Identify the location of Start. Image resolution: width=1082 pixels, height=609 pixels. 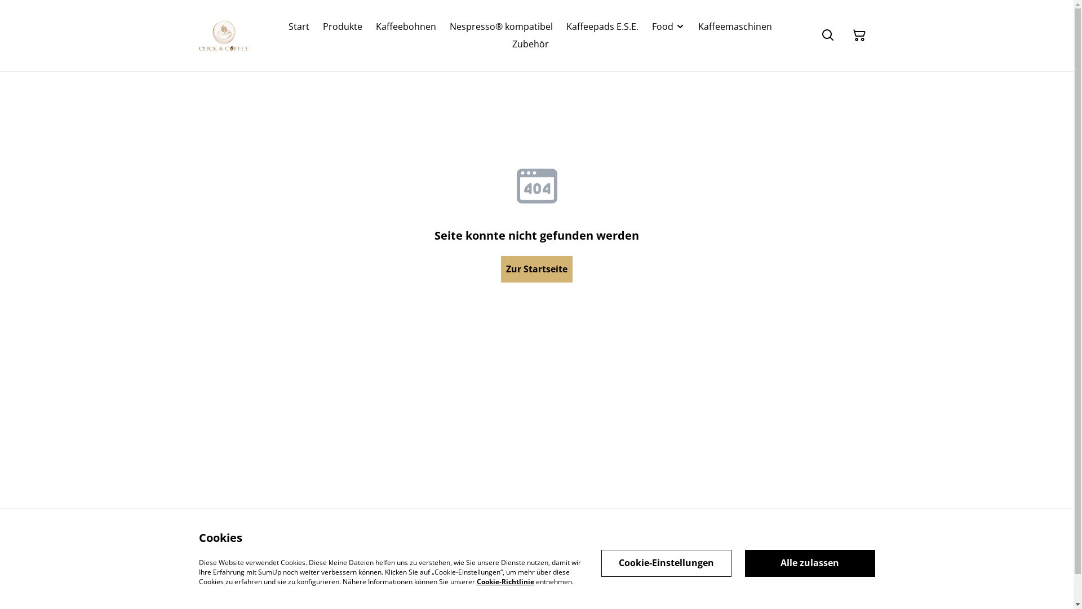
(299, 27).